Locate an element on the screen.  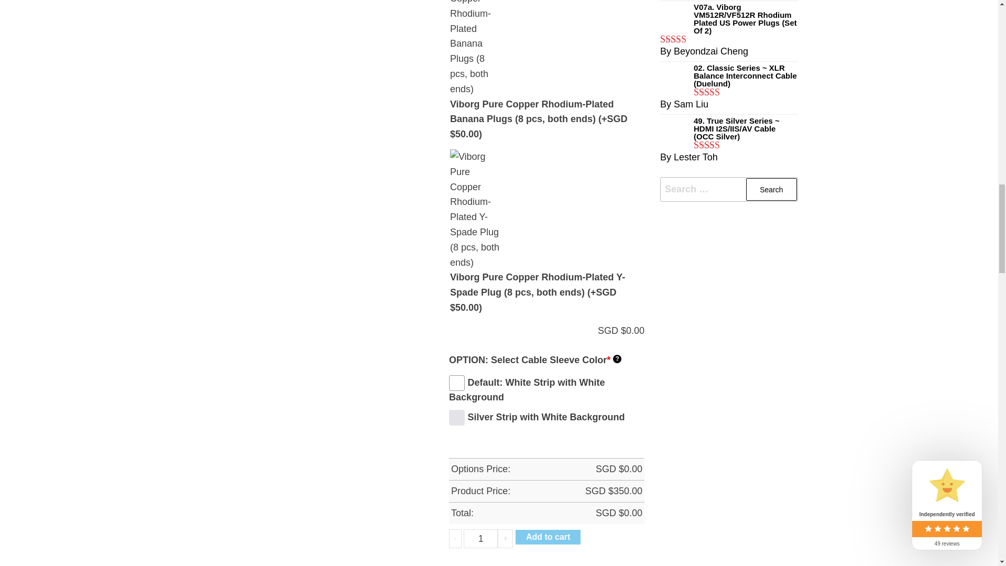
Search is located at coordinates (771, 190).